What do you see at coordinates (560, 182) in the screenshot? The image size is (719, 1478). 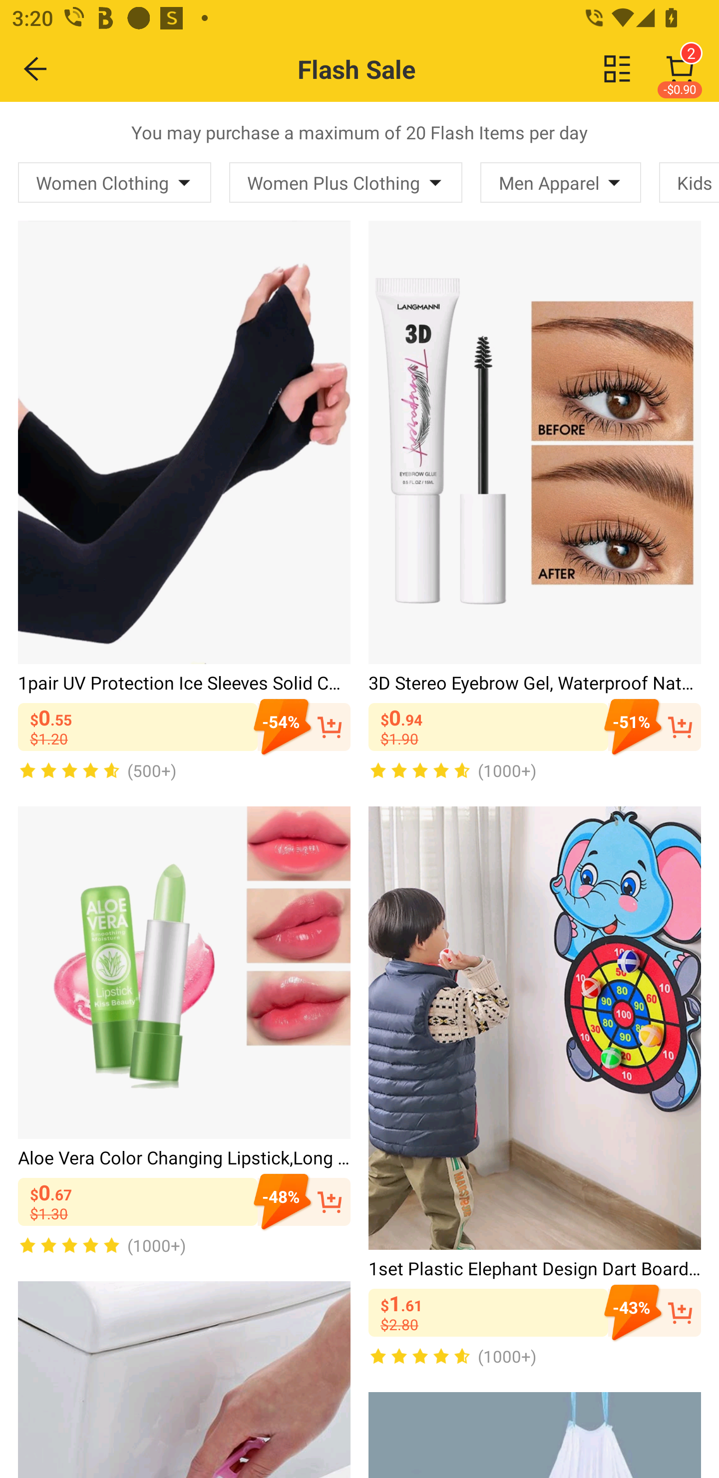 I see `Men Apparel` at bounding box center [560, 182].